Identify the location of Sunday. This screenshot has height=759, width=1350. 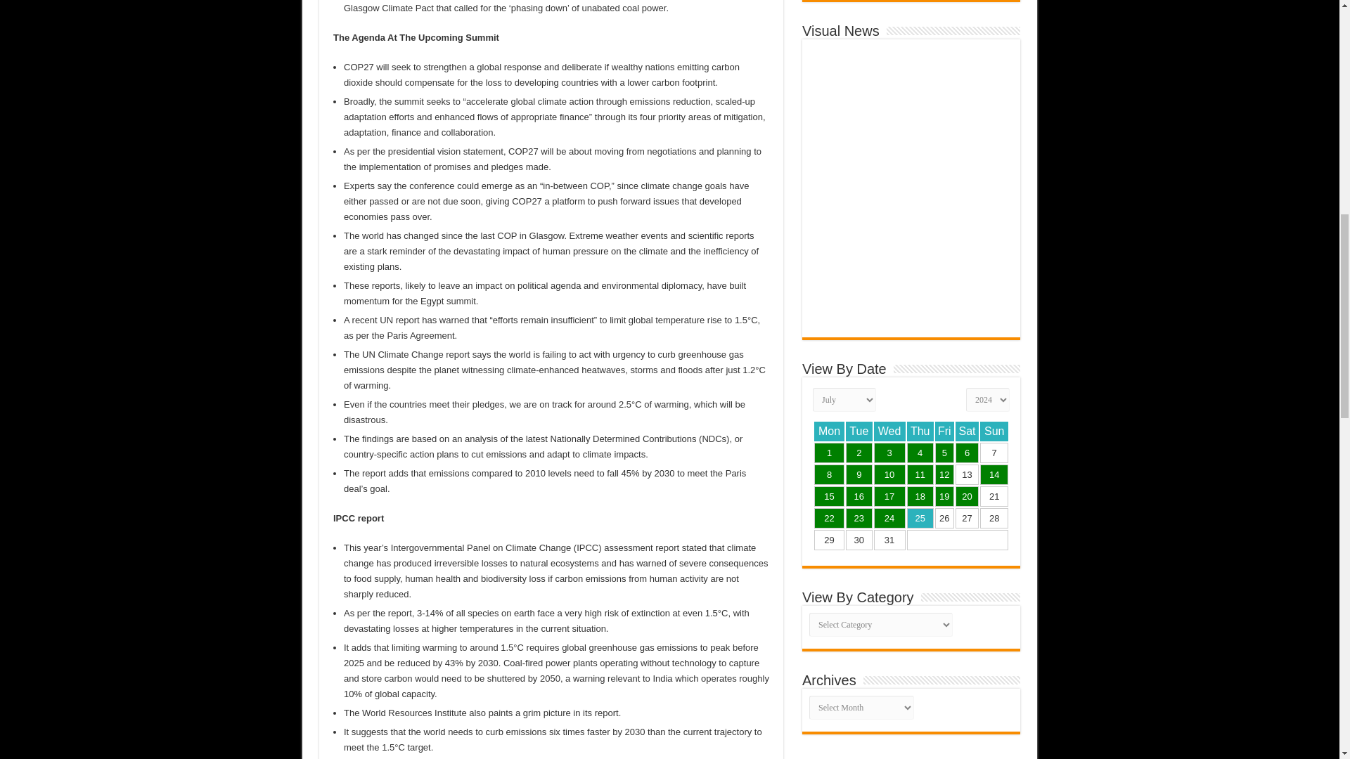
(994, 432).